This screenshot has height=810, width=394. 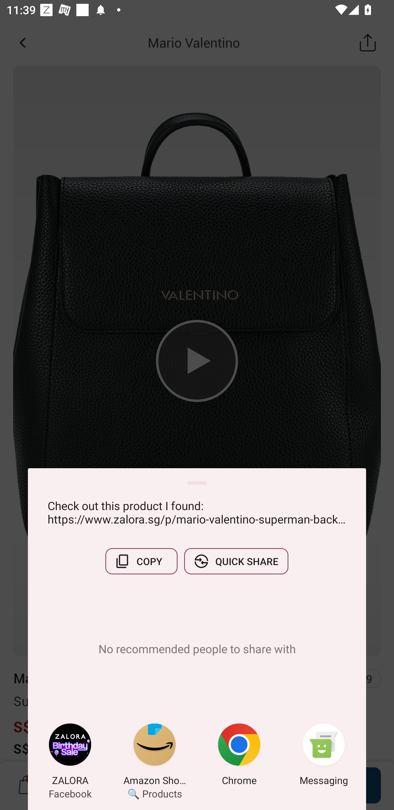 What do you see at coordinates (236, 561) in the screenshot?
I see `QUICK SHARE` at bounding box center [236, 561].